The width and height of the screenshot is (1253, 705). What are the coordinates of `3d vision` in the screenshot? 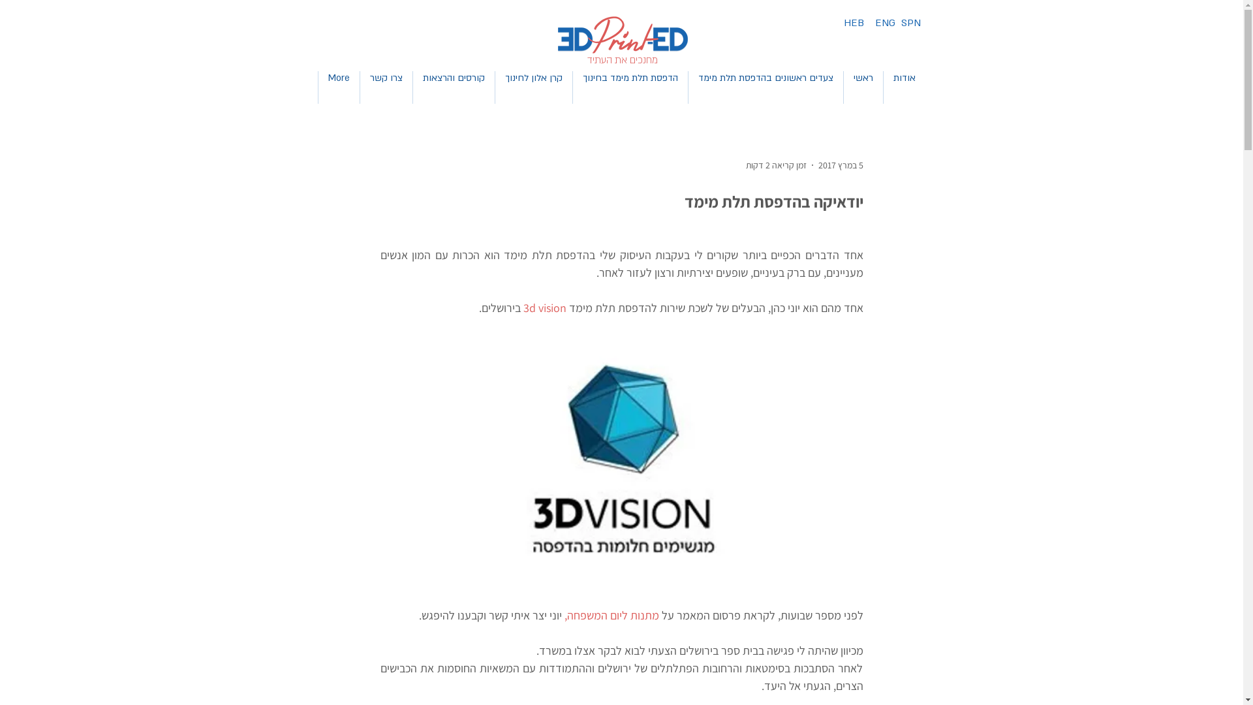 It's located at (545, 308).